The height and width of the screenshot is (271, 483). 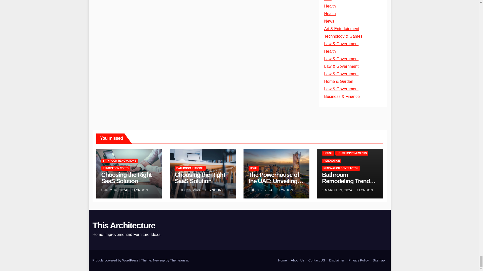 I want to click on Permalink to: Choosing the Right SaaS Solution, so click(x=200, y=178).